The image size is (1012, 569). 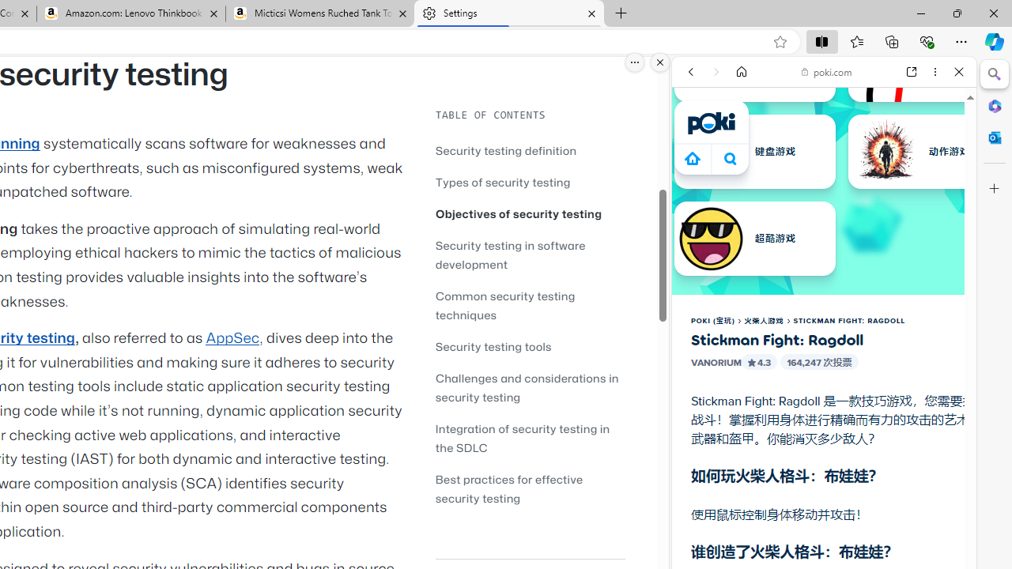 What do you see at coordinates (818, 244) in the screenshot?
I see `Poki - Free Online Games - Play Now!` at bounding box center [818, 244].